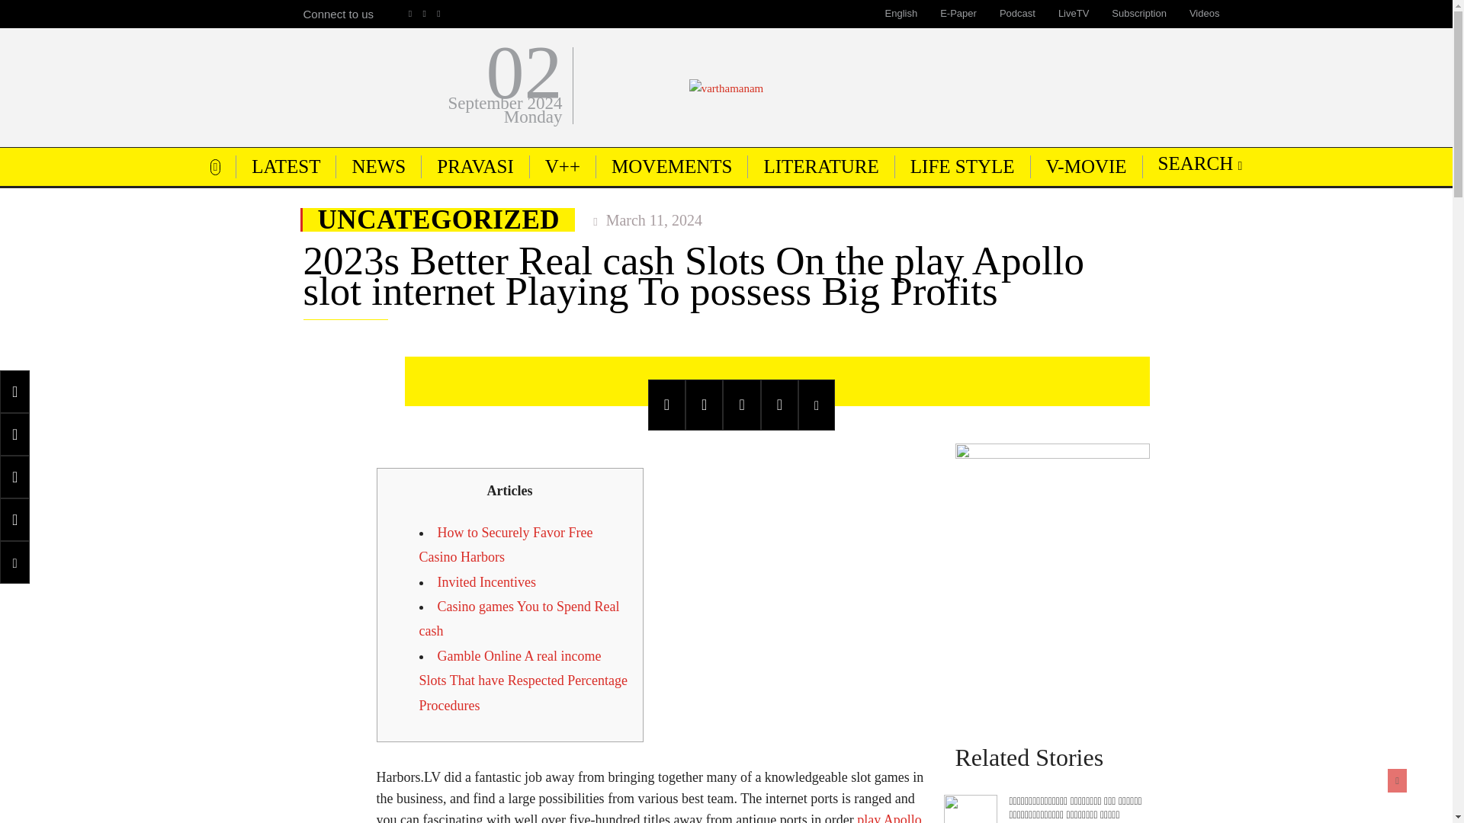 Image resolution: width=1464 pixels, height=823 pixels. What do you see at coordinates (1086, 166) in the screenshot?
I see `V-MOVIE` at bounding box center [1086, 166].